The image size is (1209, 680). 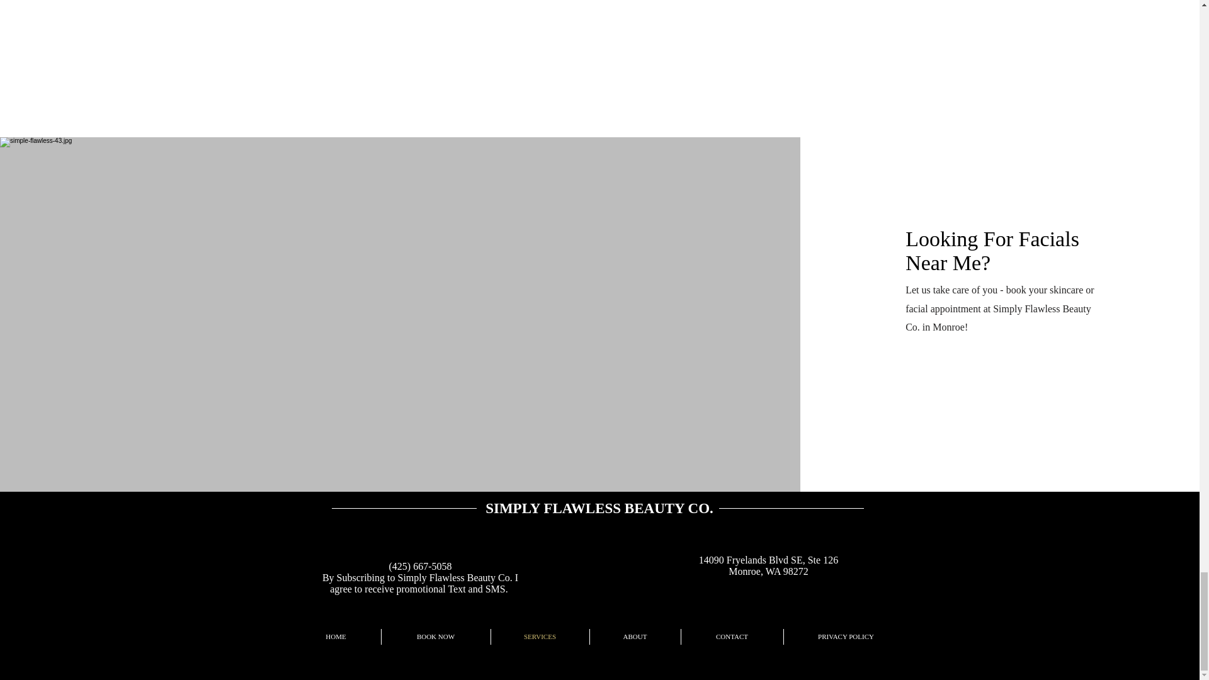 What do you see at coordinates (635, 637) in the screenshot?
I see `ABOUT` at bounding box center [635, 637].